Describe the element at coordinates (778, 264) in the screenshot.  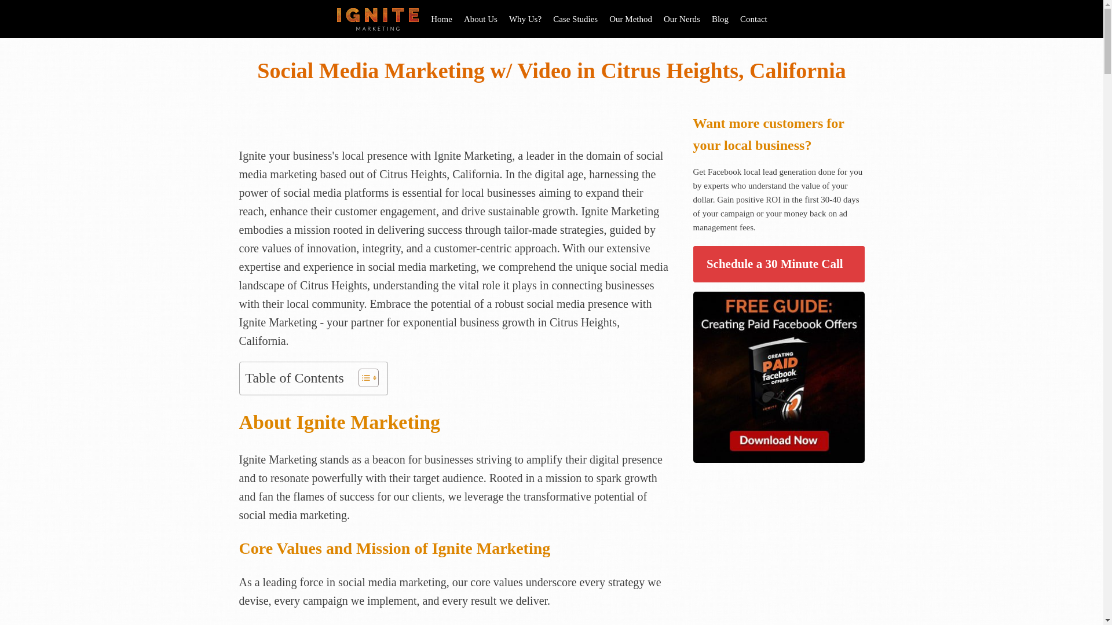
I see `Schedule a 30 Minute Call` at that location.